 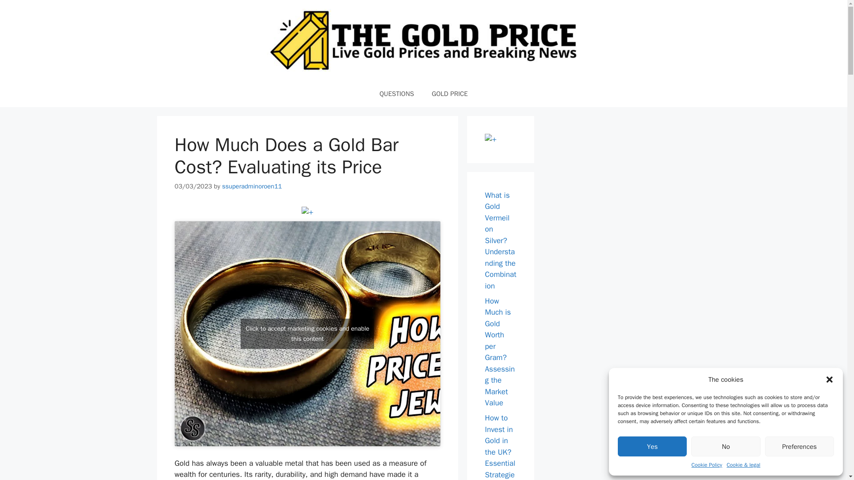 What do you see at coordinates (397, 93) in the screenshot?
I see `QUESTIONS` at bounding box center [397, 93].